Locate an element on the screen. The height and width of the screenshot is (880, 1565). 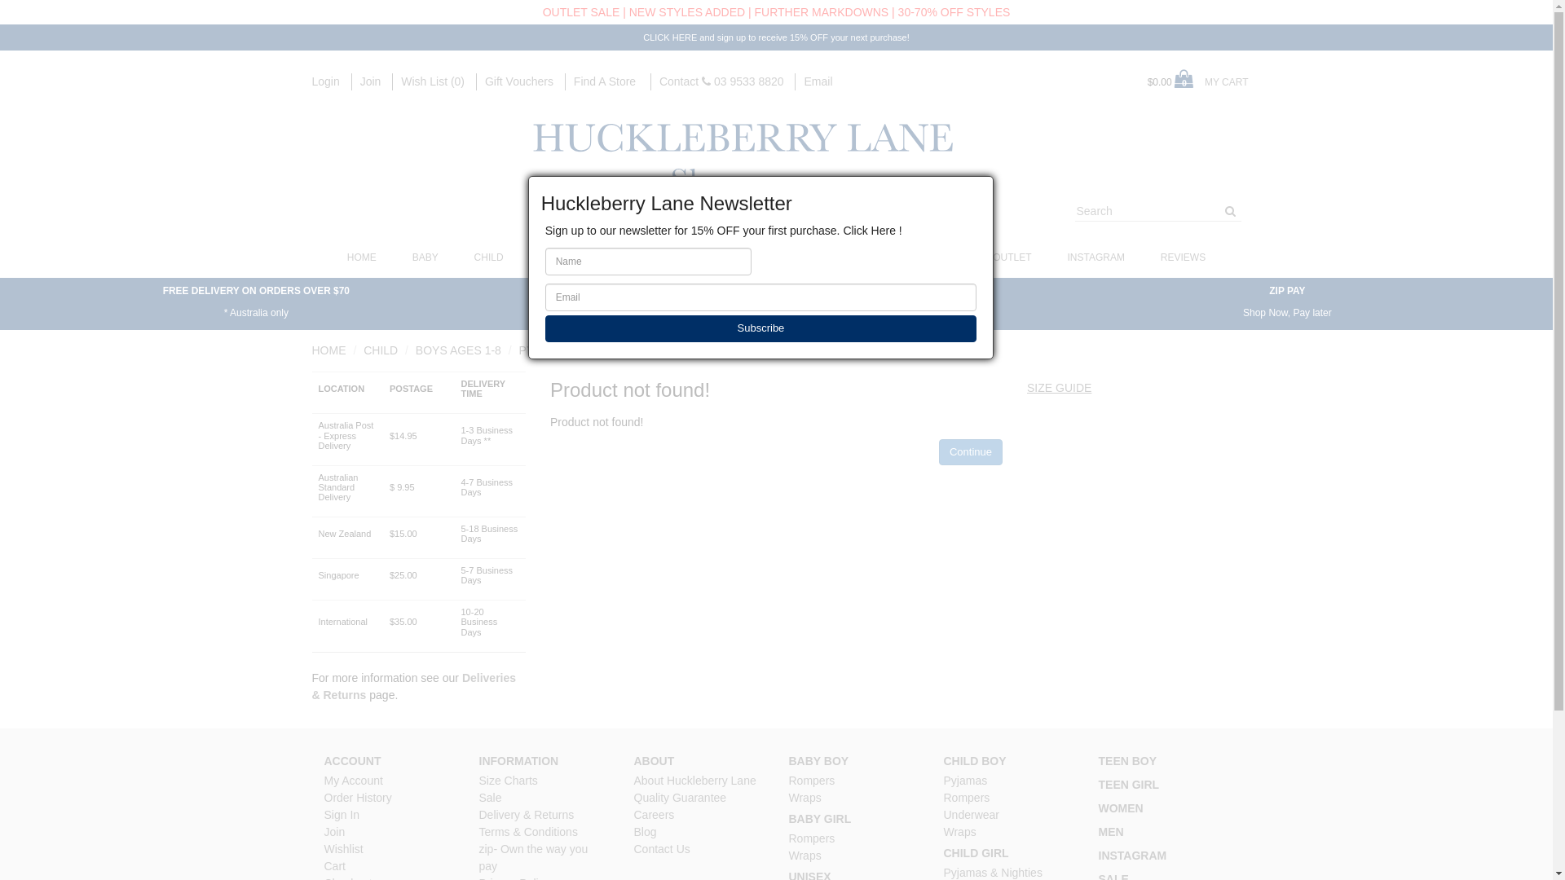
WOMEN is located at coordinates (1122, 808).